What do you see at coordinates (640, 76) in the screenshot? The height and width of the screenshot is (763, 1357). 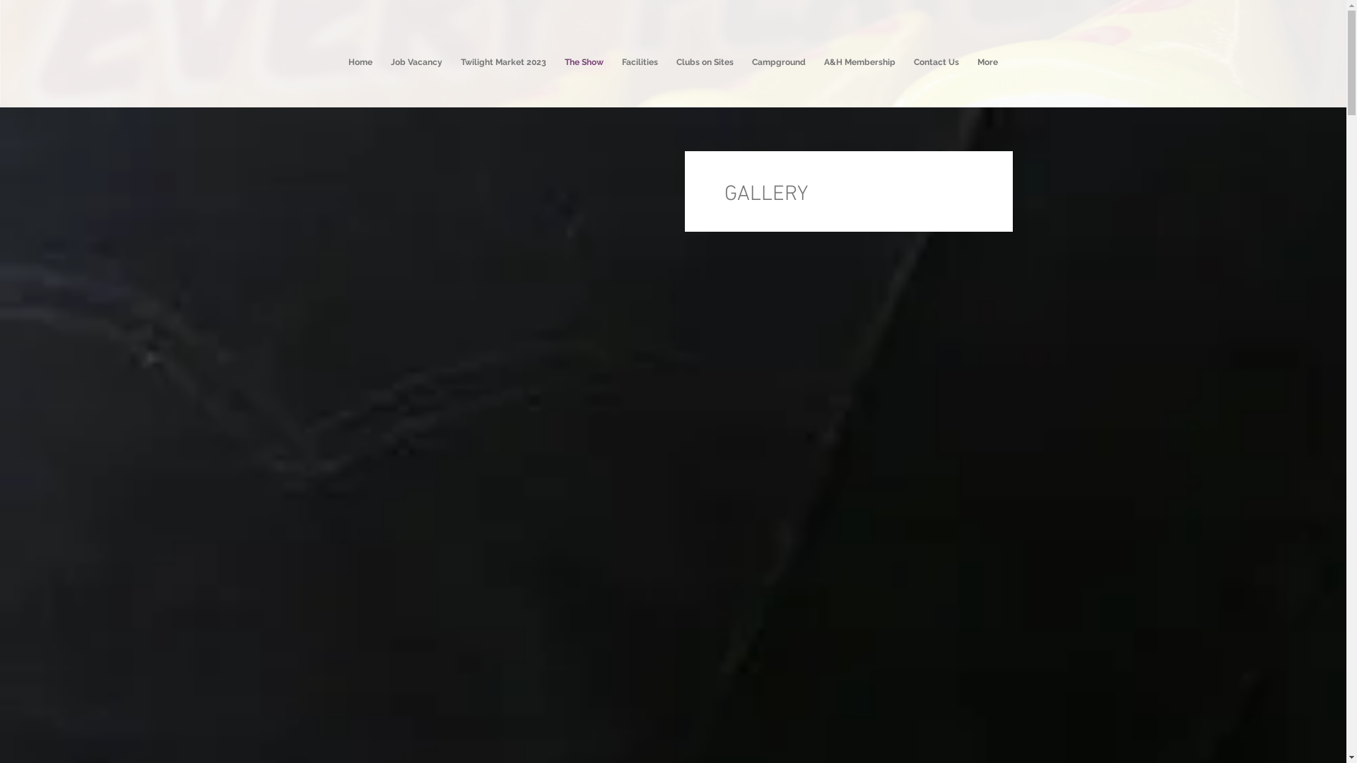 I see `Facilities` at bounding box center [640, 76].